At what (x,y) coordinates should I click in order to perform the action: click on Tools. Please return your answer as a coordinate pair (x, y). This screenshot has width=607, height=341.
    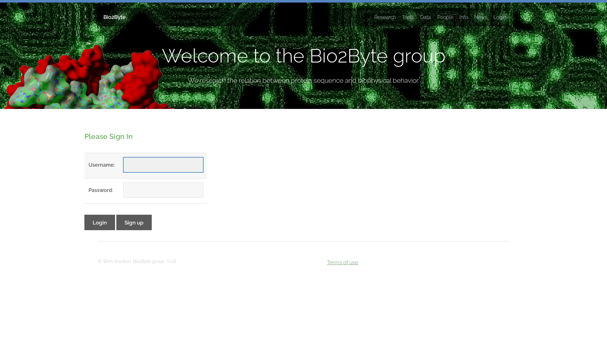
    Looking at the image, I should click on (408, 17).